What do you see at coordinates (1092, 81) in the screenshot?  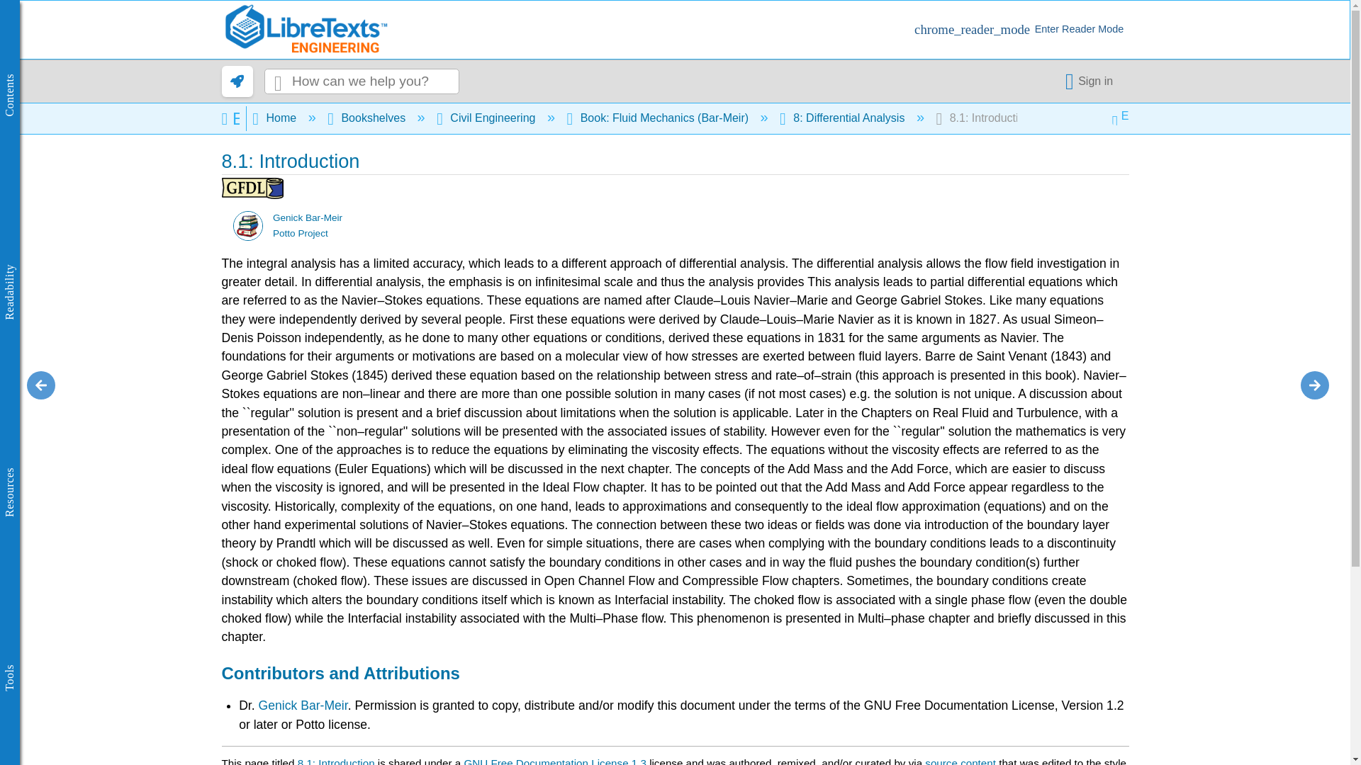 I see `Single Sign-On` at bounding box center [1092, 81].